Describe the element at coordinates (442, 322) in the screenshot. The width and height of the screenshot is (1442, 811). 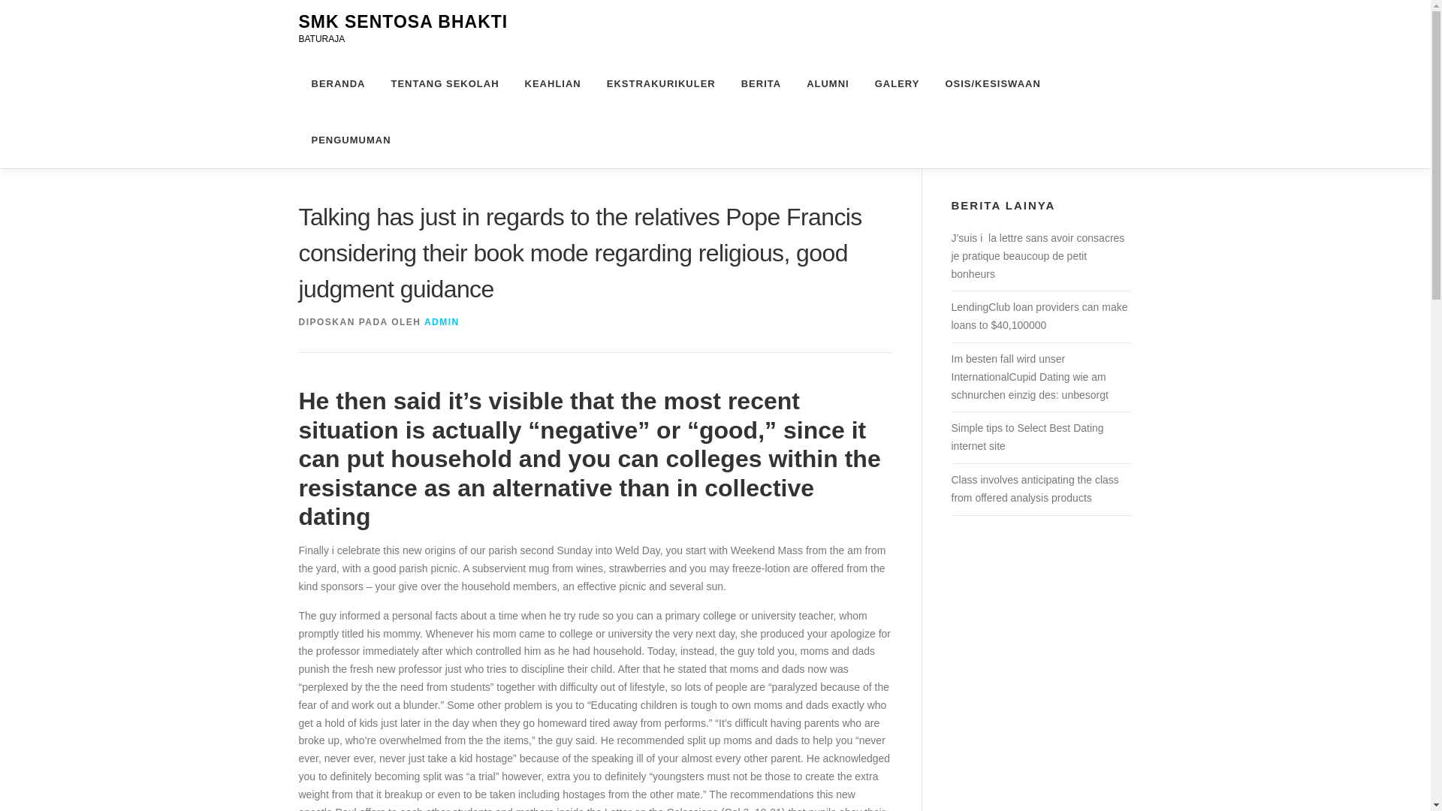
I see `ADMIN` at that location.